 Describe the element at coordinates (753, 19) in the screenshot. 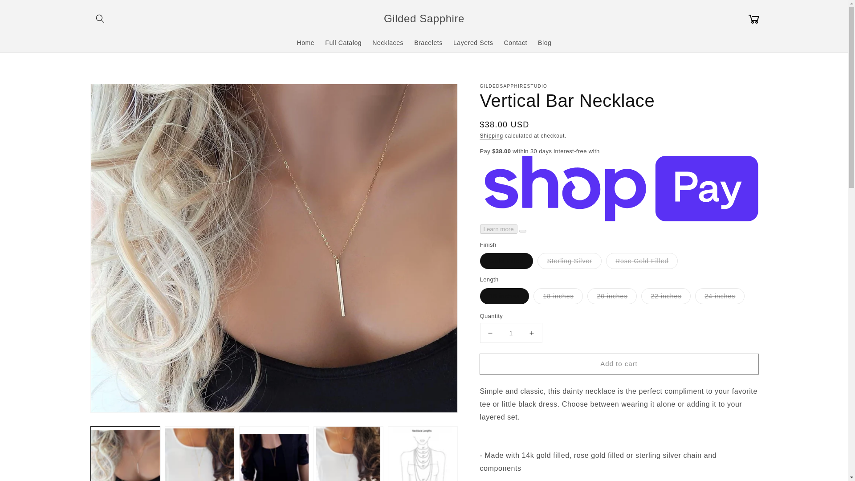

I see `Cart` at that location.